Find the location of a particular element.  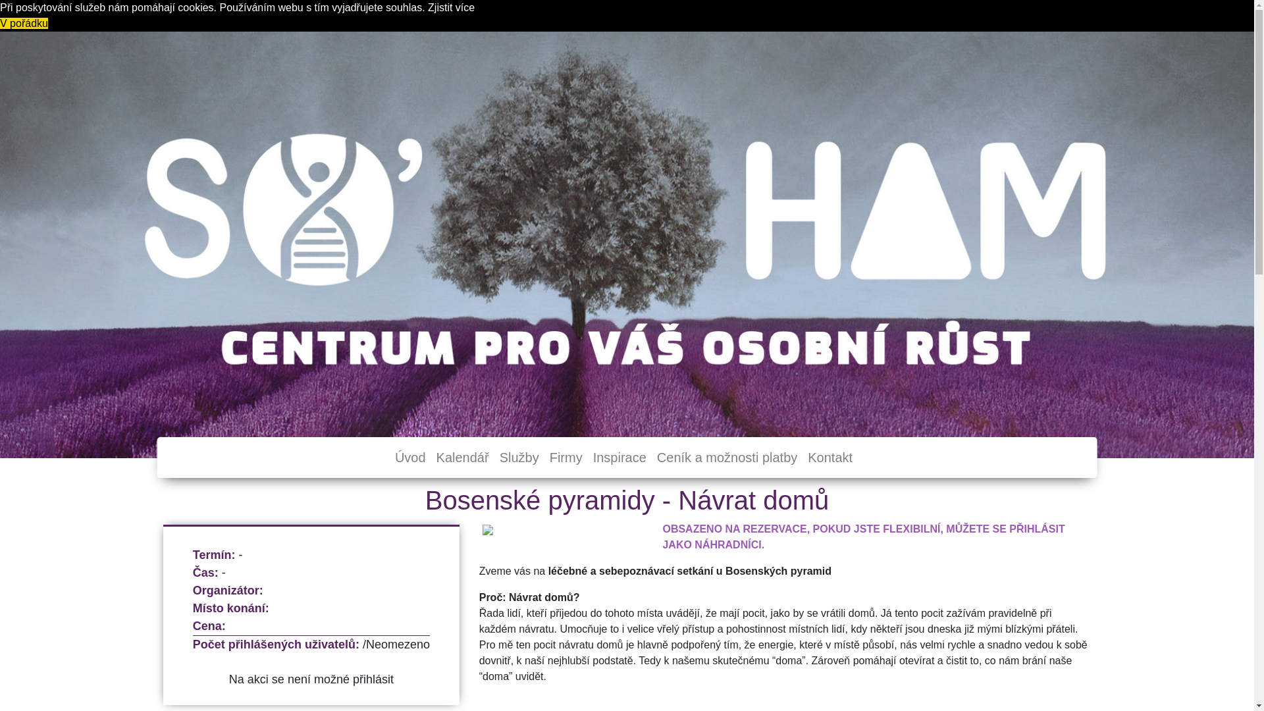

Kontakt is located at coordinates (830, 458).